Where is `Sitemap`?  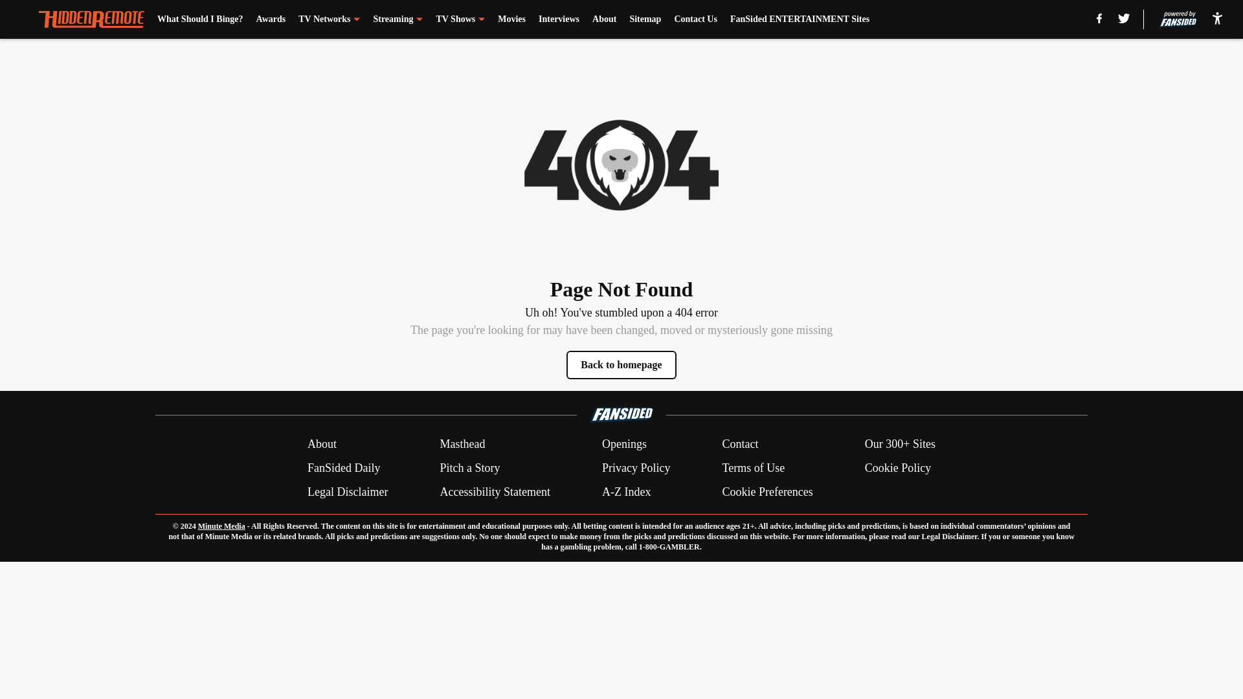 Sitemap is located at coordinates (645, 19).